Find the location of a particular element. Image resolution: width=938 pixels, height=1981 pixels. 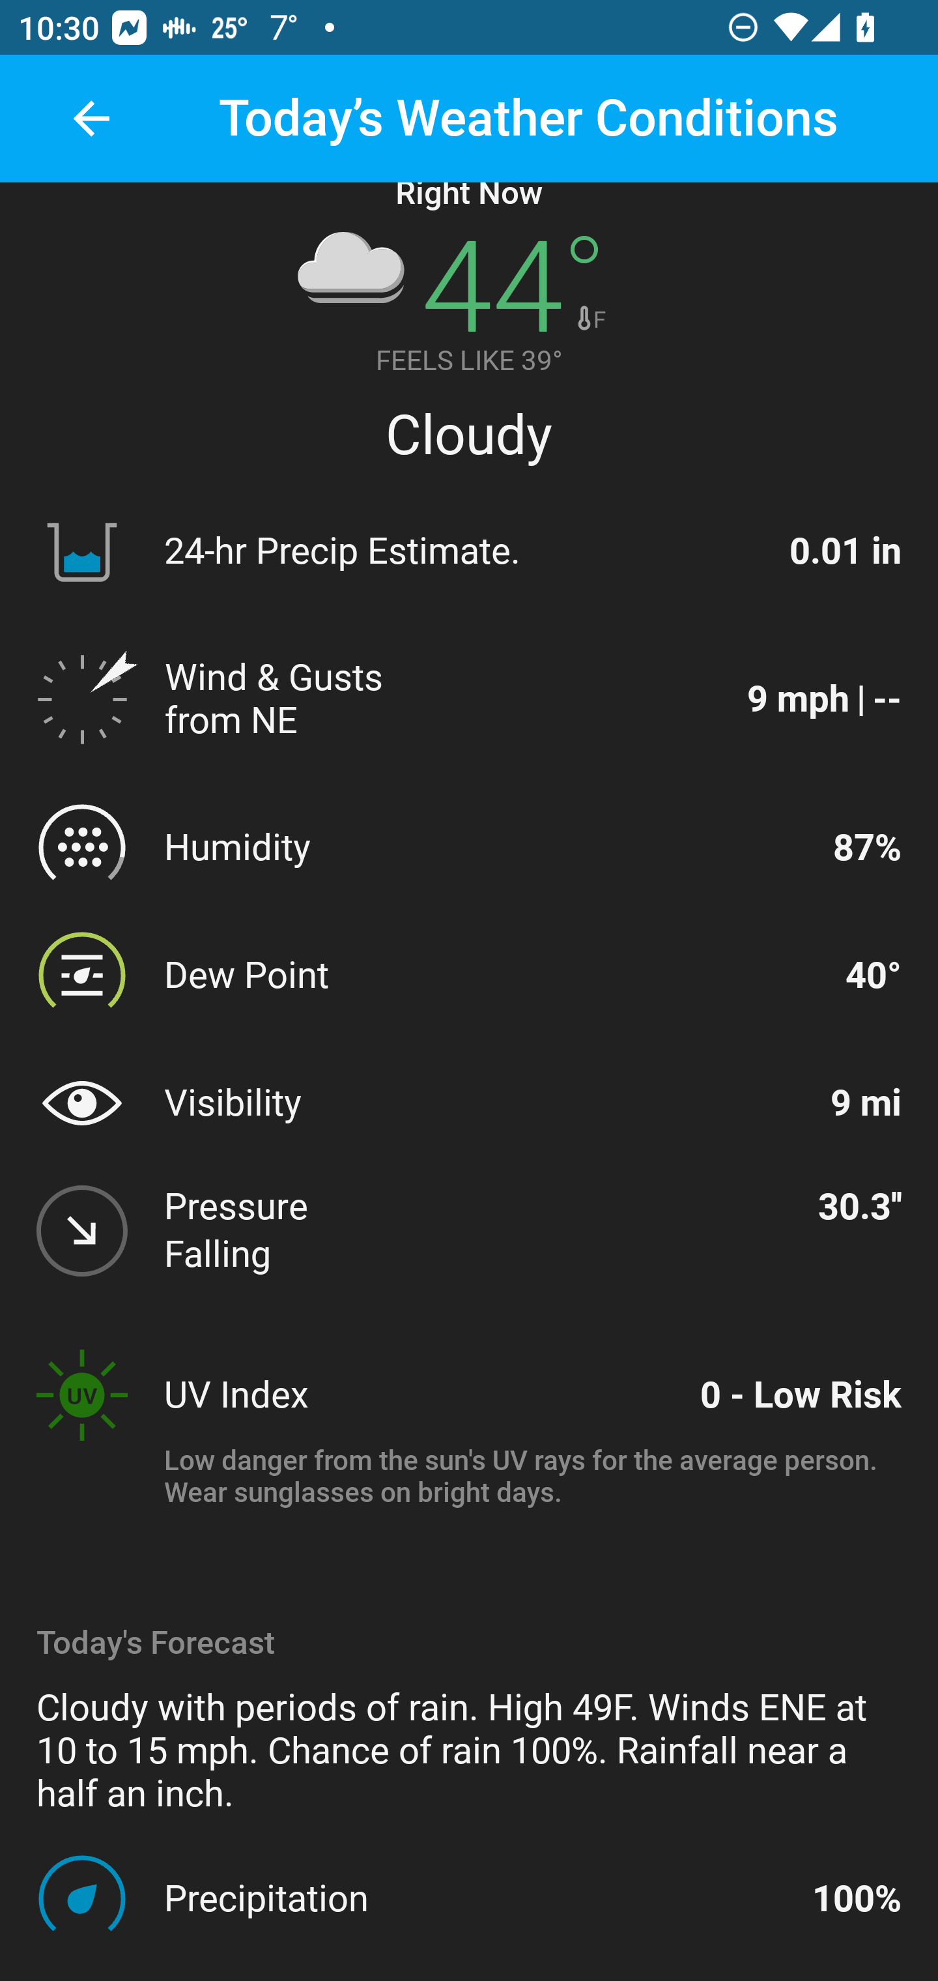

back is located at coordinates (91, 119).